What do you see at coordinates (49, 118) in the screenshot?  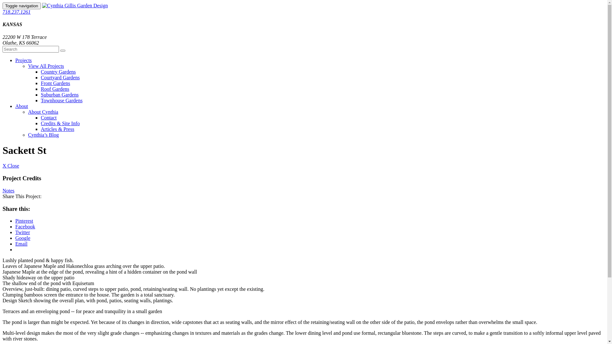 I see `Contact` at bounding box center [49, 118].